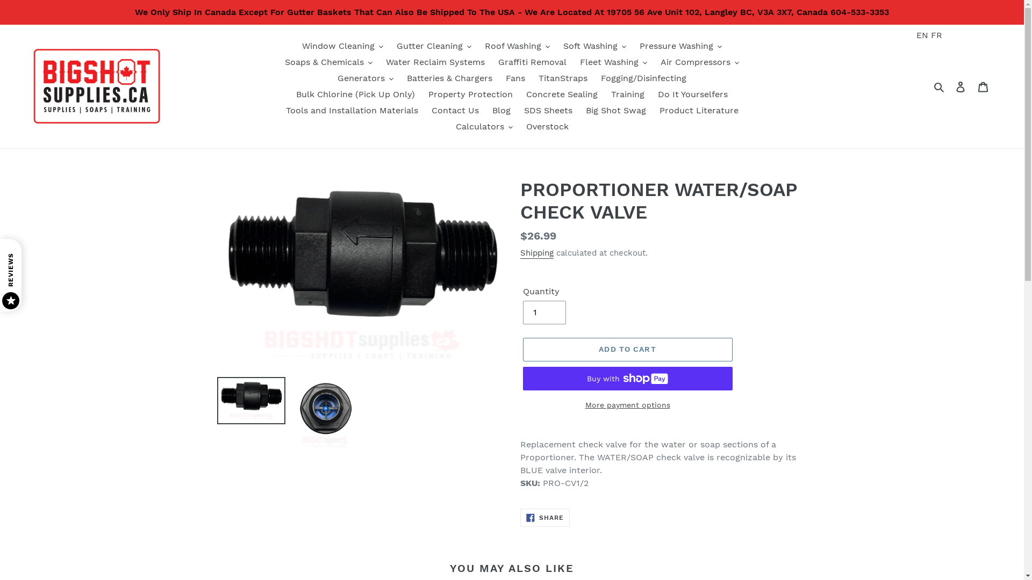  Describe the element at coordinates (614, 62) in the screenshot. I see `Fleet Washing` at that location.